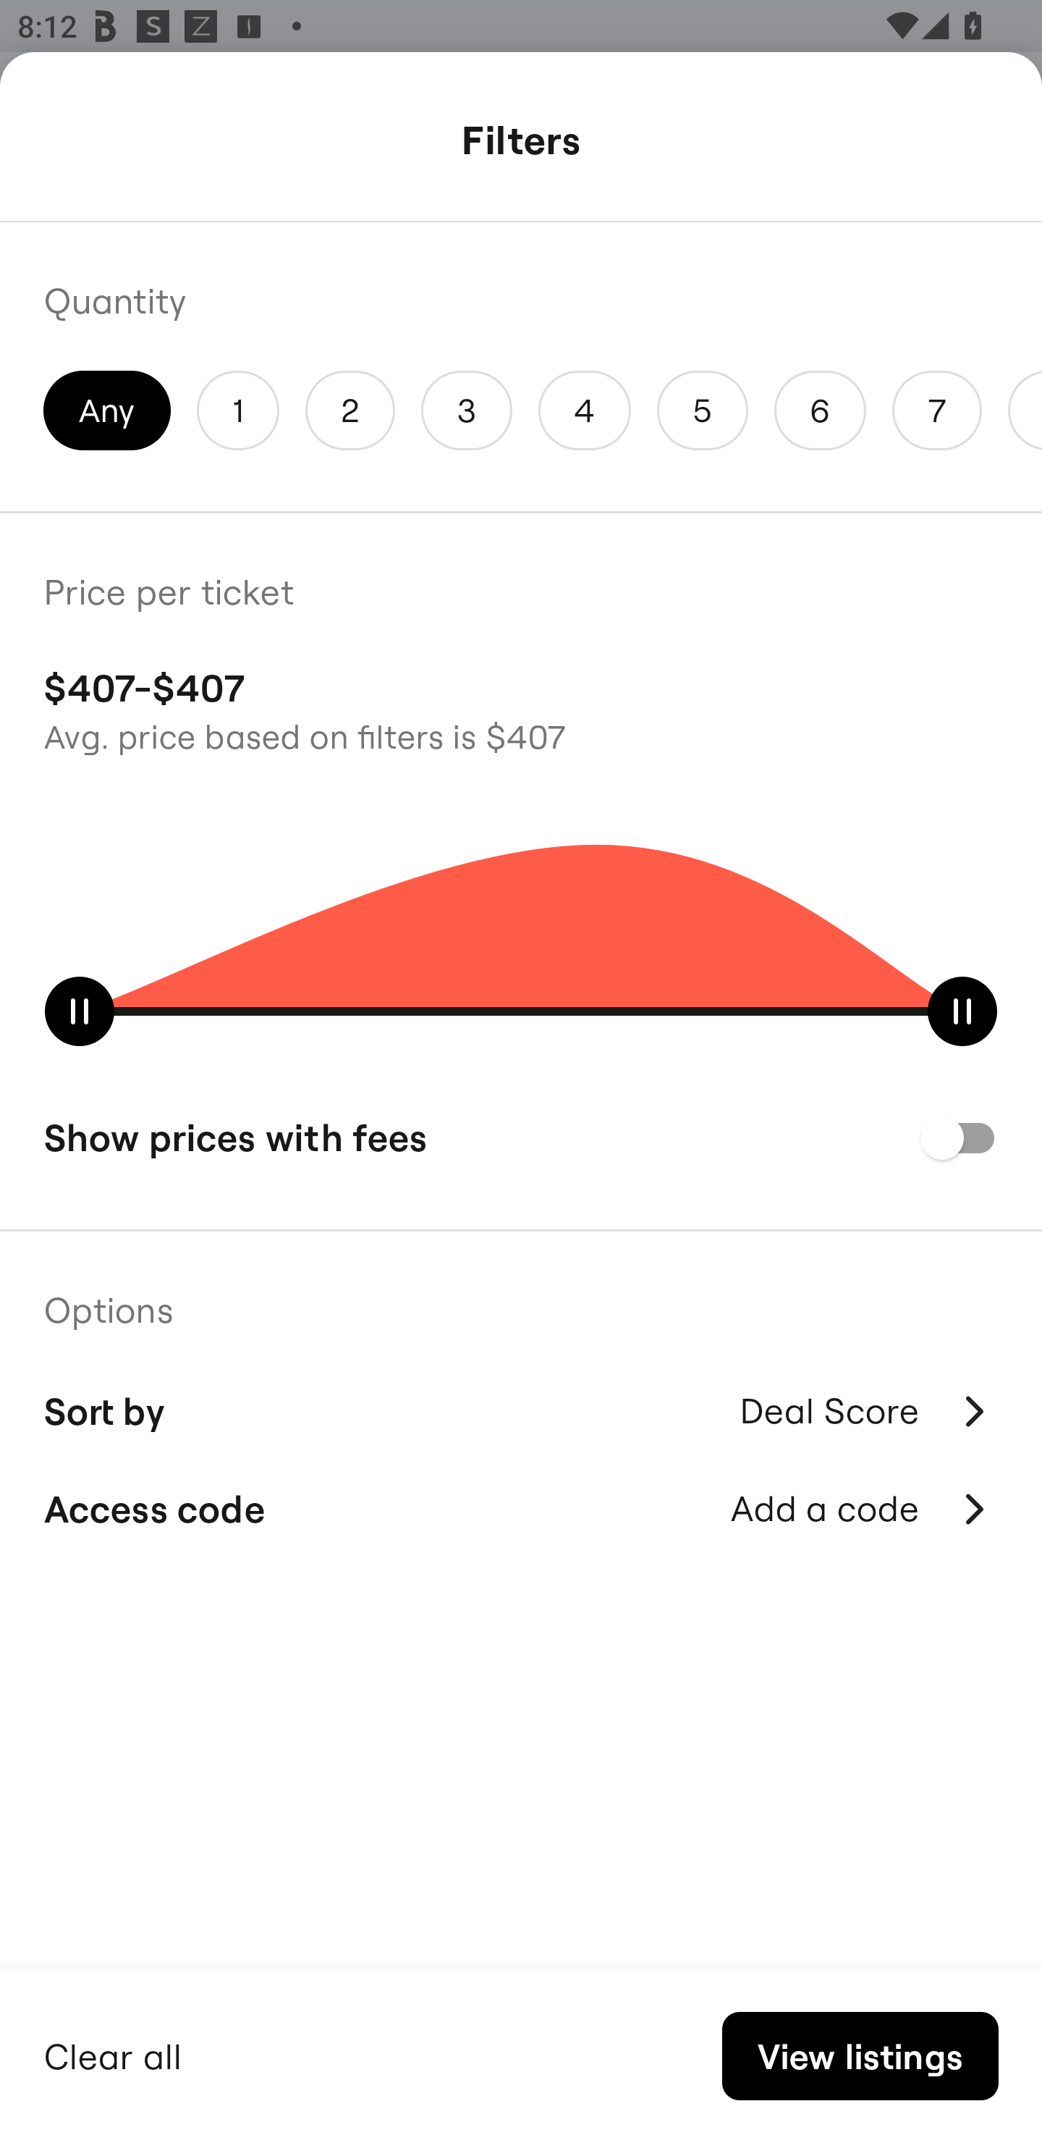 Image resolution: width=1042 pixels, height=2143 pixels. I want to click on 3, so click(467, 410).